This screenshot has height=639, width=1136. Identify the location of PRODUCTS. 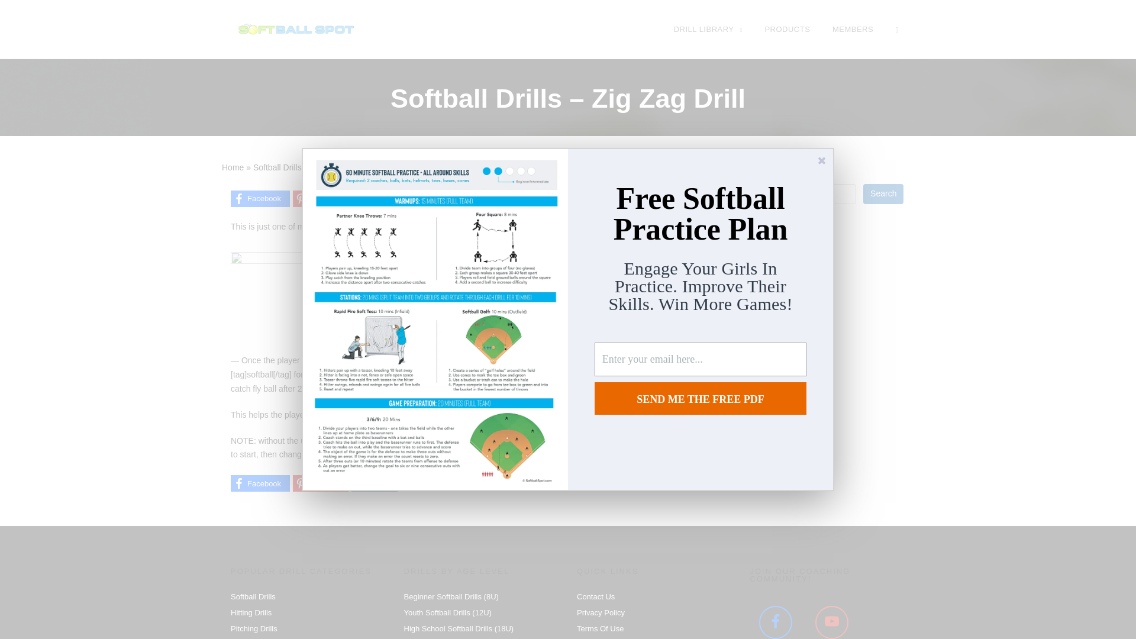
(787, 29).